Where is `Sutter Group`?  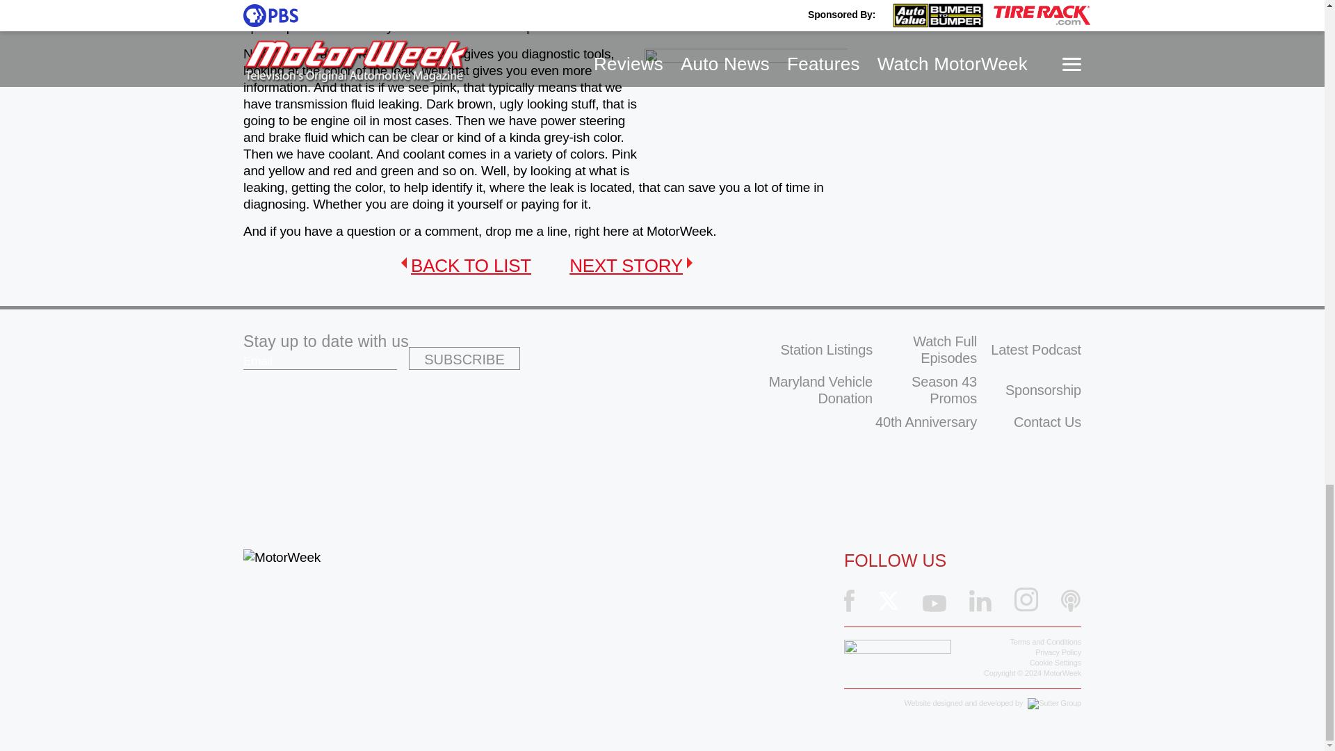
Sutter Group is located at coordinates (1054, 704).